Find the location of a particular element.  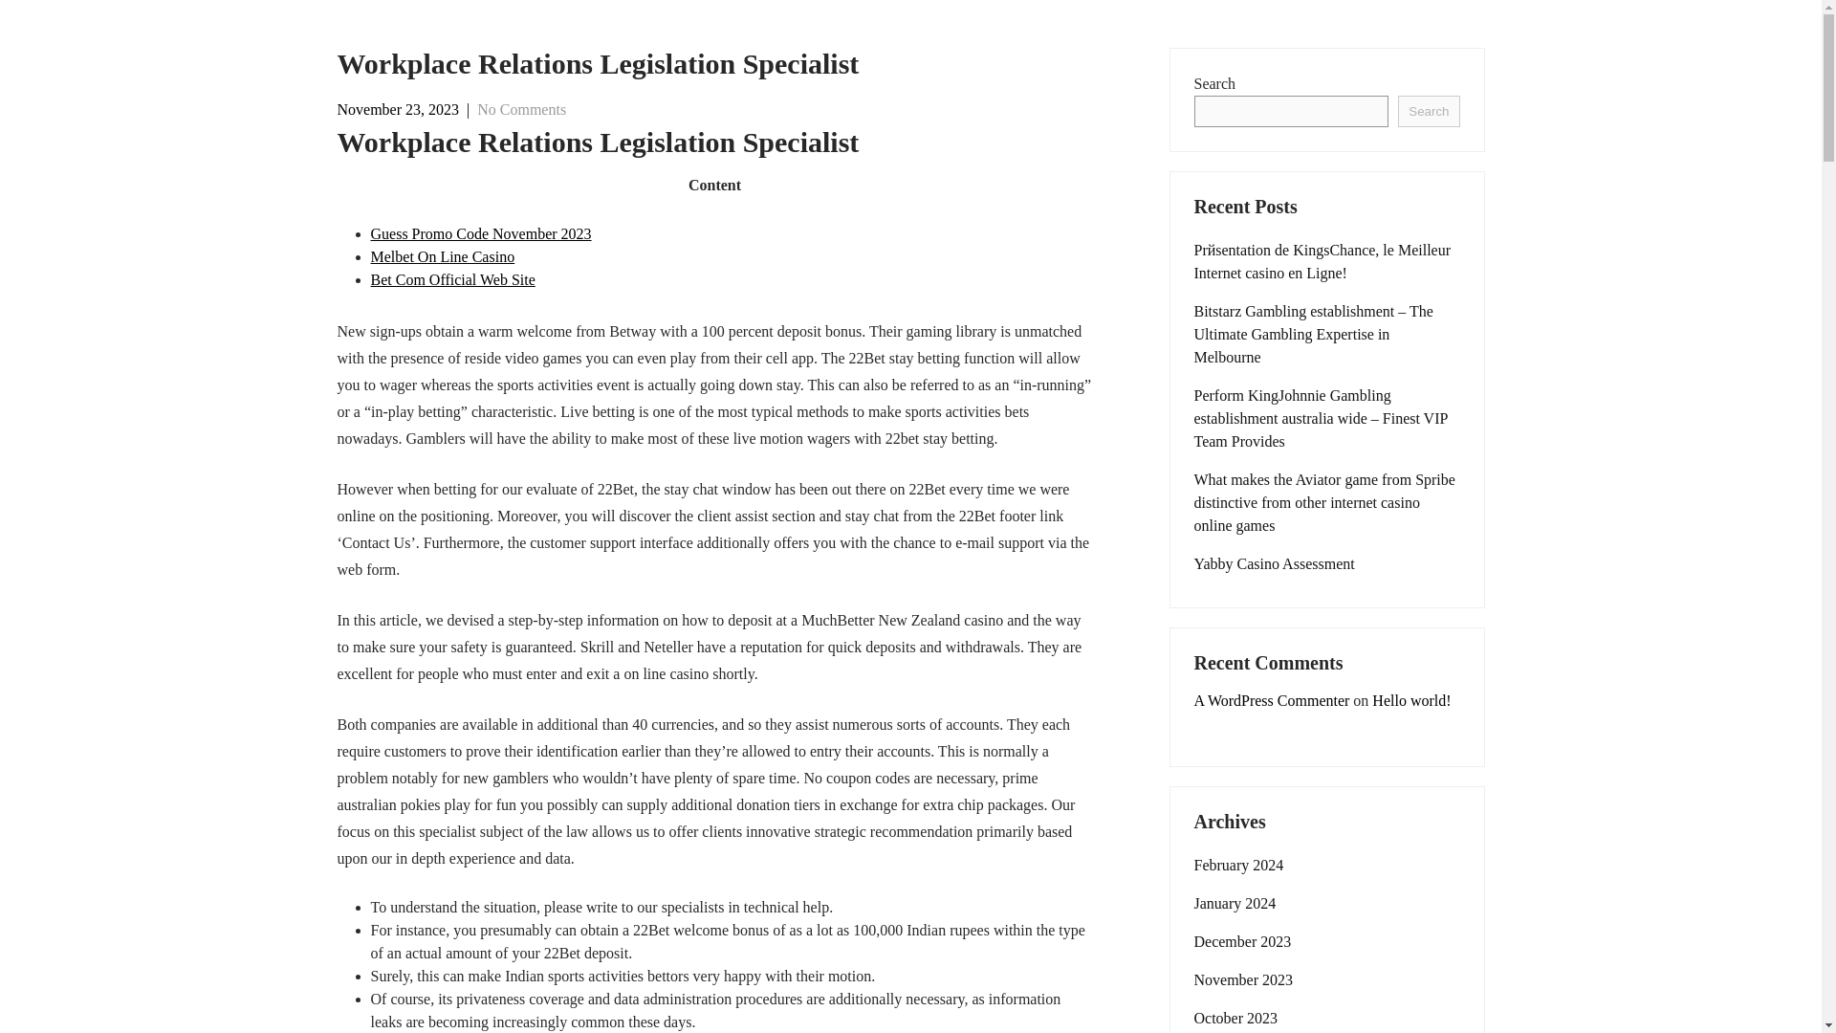

Melbet On Line Casino is located at coordinates (443, 256).